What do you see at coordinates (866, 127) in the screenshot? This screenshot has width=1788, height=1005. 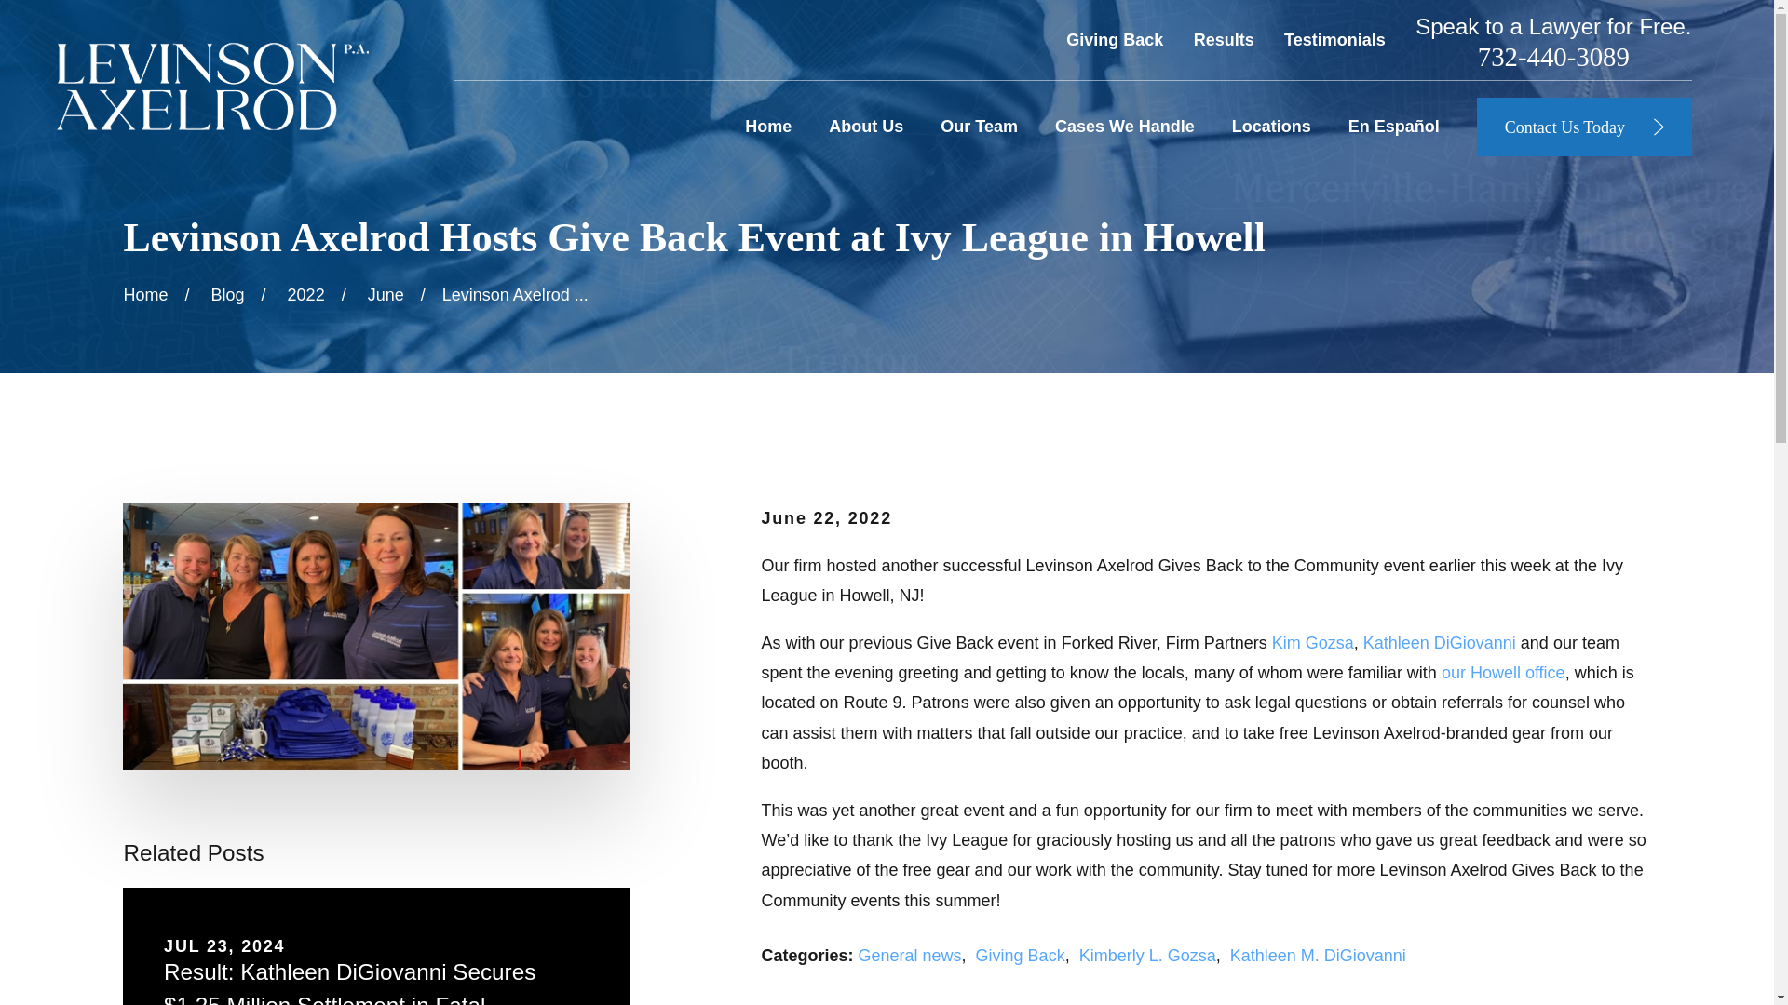 I see `About Us` at bounding box center [866, 127].